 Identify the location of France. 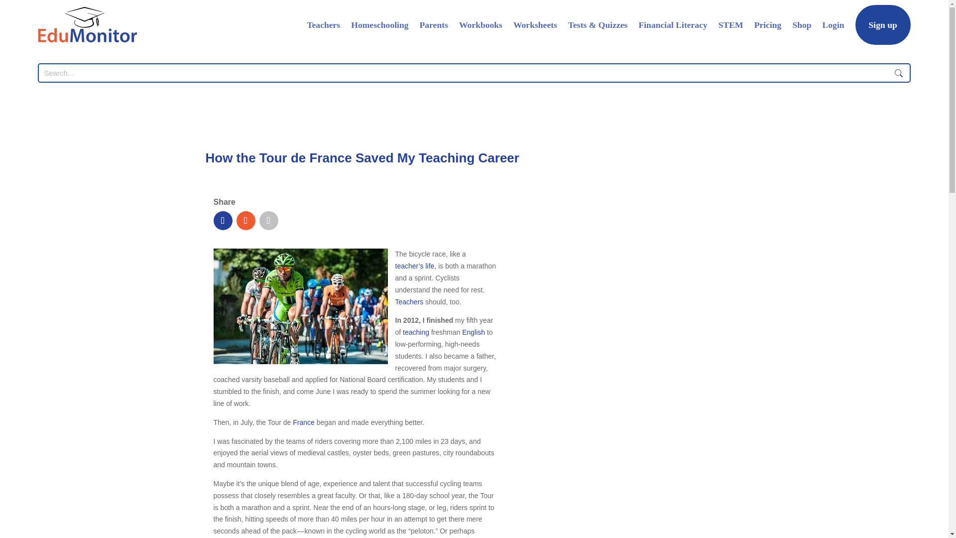
(303, 422).